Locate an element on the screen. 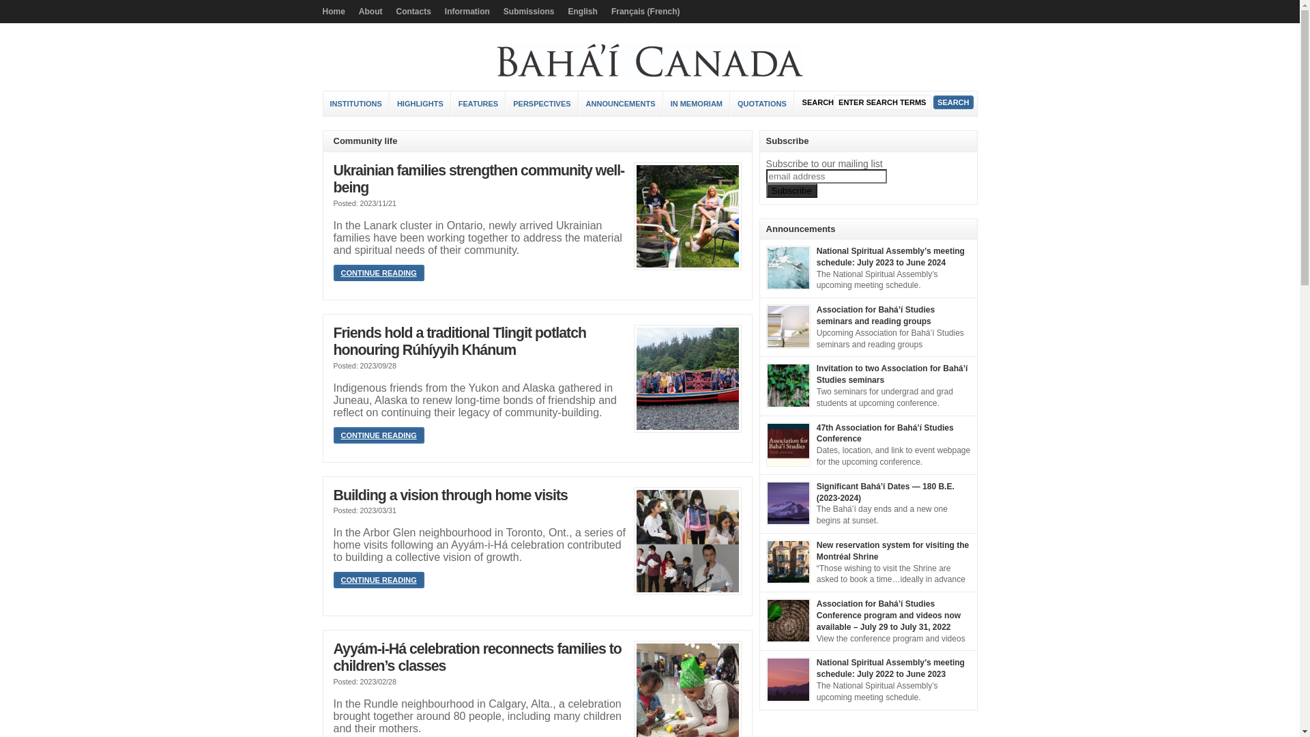 This screenshot has width=1310, height=737. English is located at coordinates (583, 12).